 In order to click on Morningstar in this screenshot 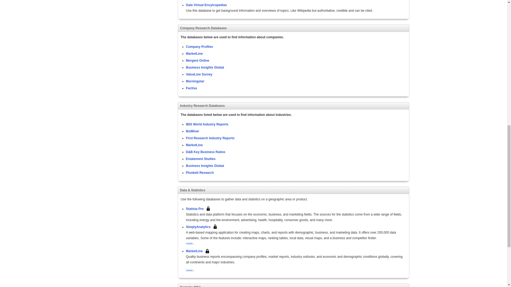, I will do `click(195, 81)`.